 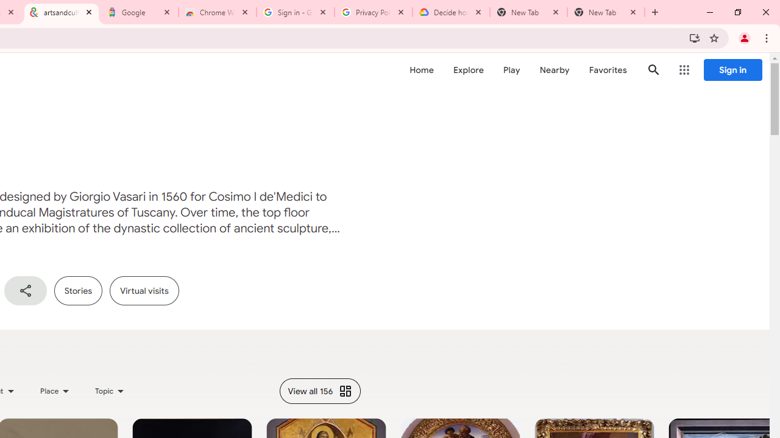 What do you see at coordinates (218, 12) in the screenshot?
I see `Chrome Web Store - Color themes by Chrome` at bounding box center [218, 12].